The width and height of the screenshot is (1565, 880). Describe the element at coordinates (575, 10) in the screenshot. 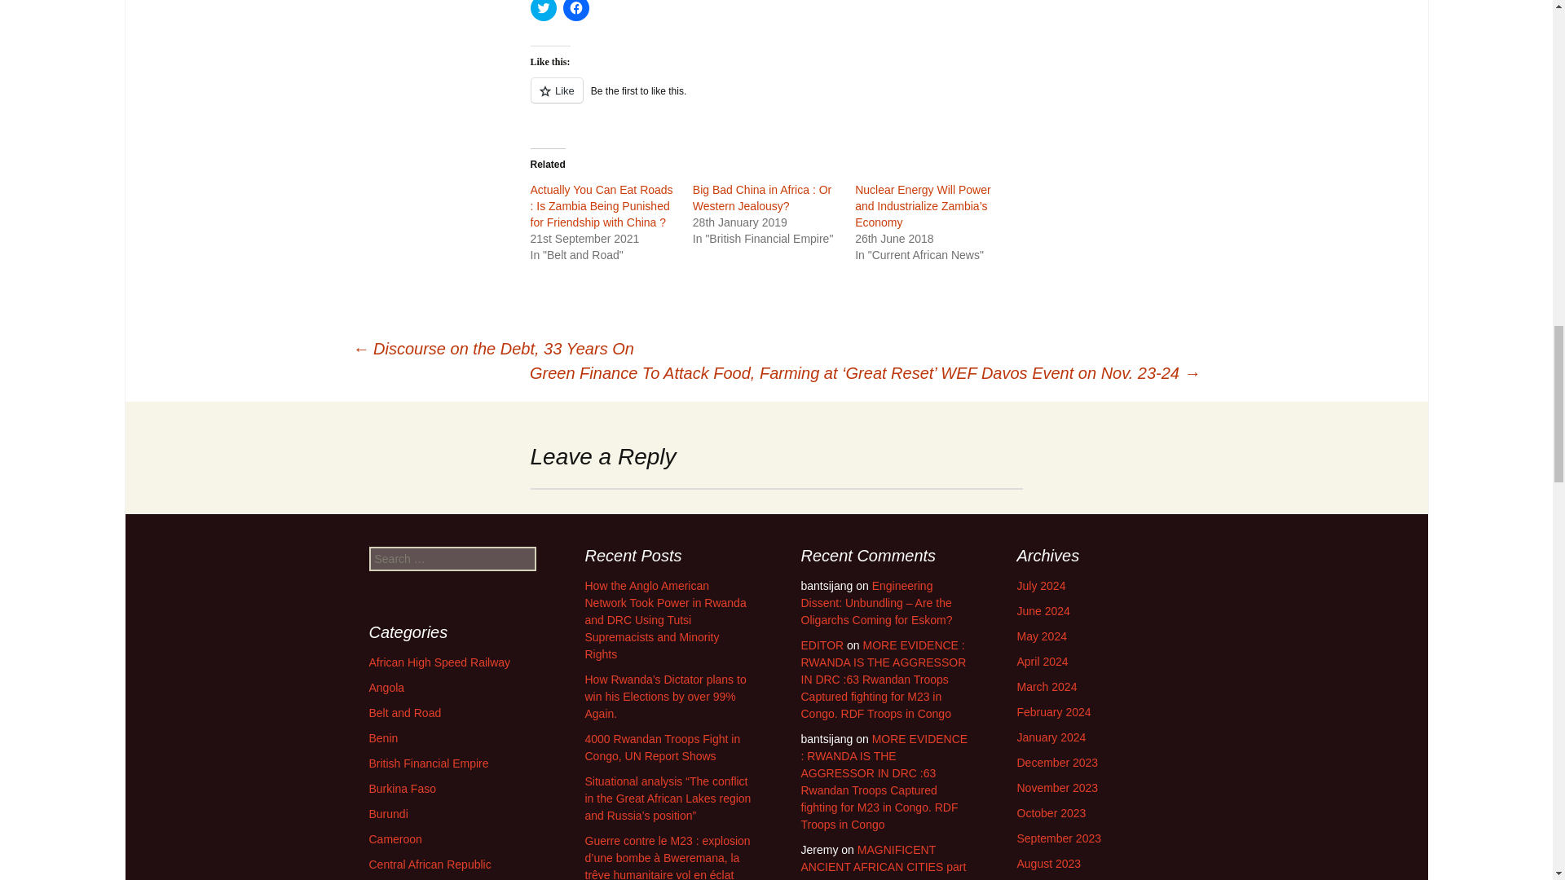

I see `Click to share on Facebook` at that location.